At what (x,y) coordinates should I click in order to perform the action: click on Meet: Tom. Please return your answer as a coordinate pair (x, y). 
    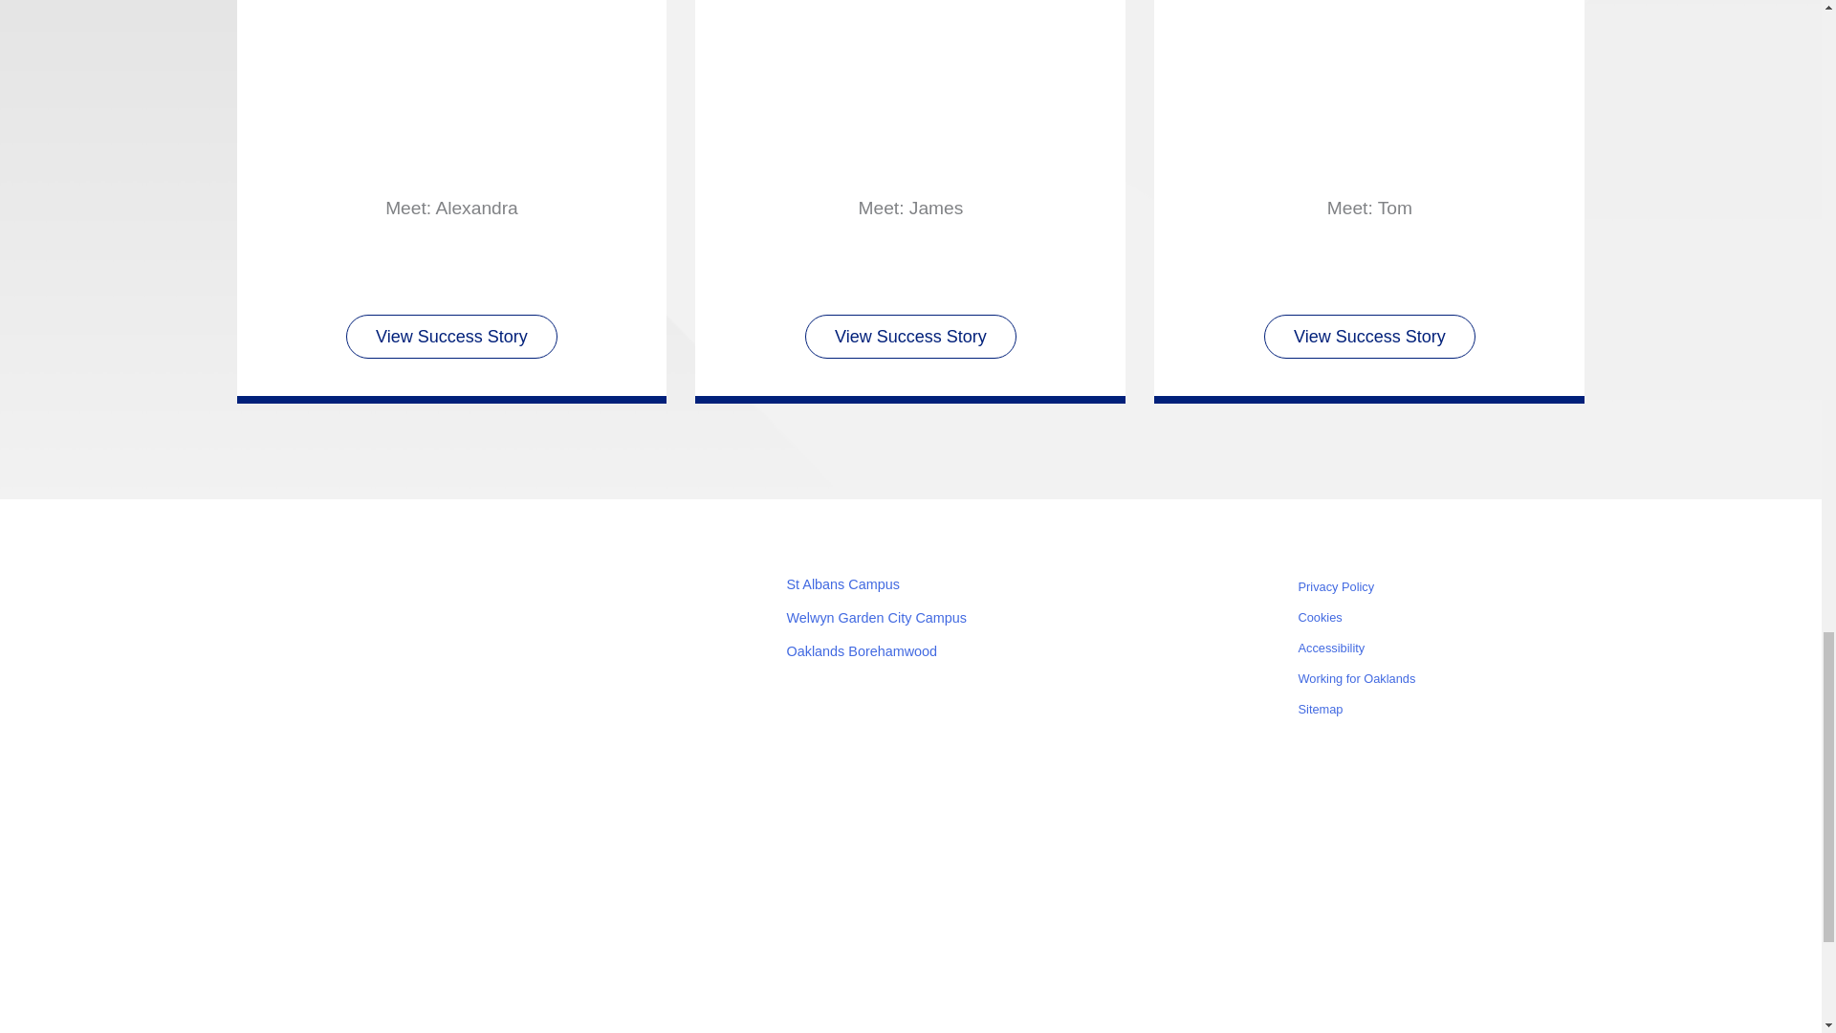
    Looking at the image, I should click on (1369, 130).